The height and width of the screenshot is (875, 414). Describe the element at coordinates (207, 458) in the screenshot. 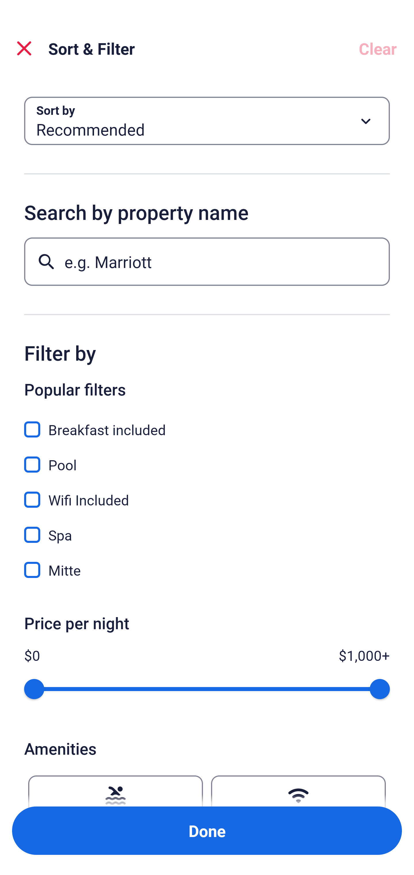

I see `Pool, Pool` at that location.